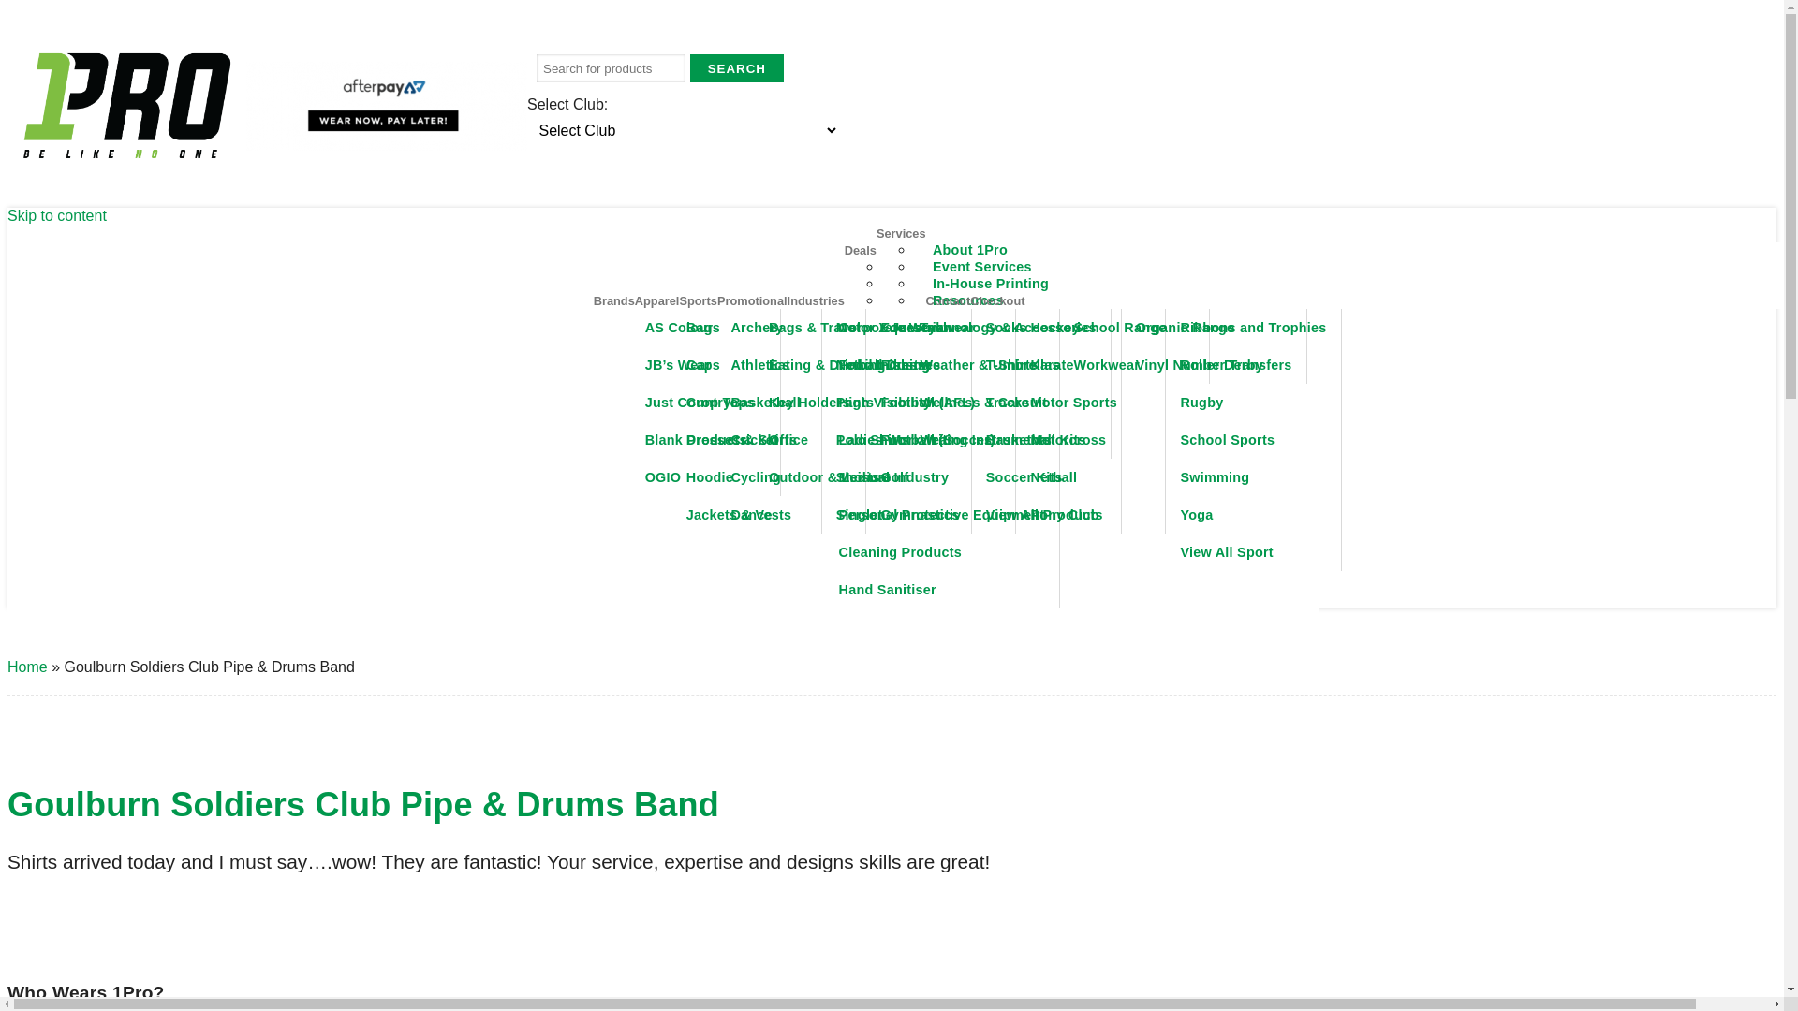 Image resolution: width=1798 pixels, height=1011 pixels. What do you see at coordinates (1135, 328) in the screenshot?
I see `School Range` at bounding box center [1135, 328].